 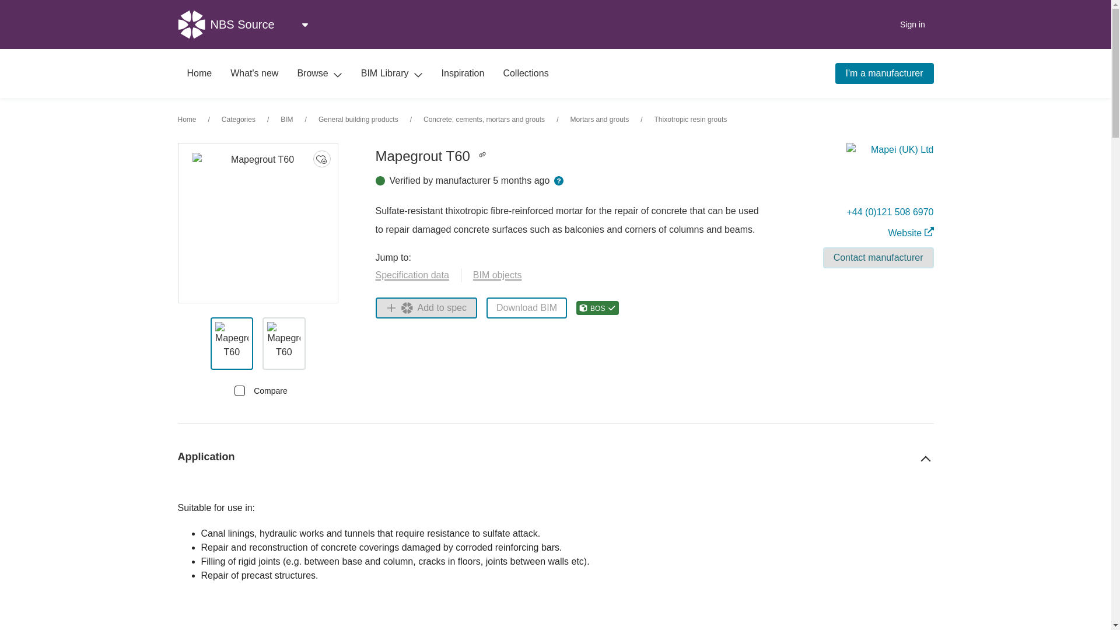 I want to click on Browse, so click(x=320, y=73).